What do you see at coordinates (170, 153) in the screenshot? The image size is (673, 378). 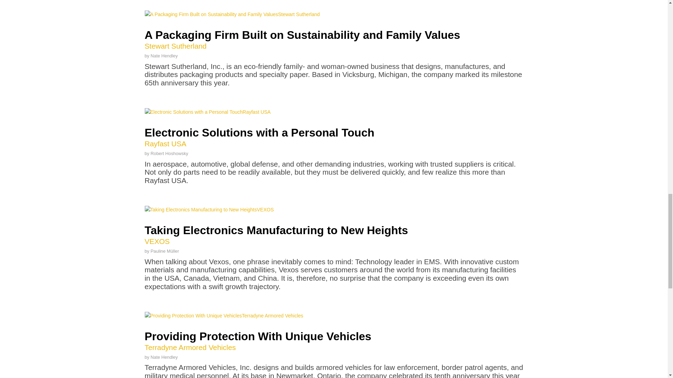 I see `Robert Hoshowsky` at bounding box center [170, 153].